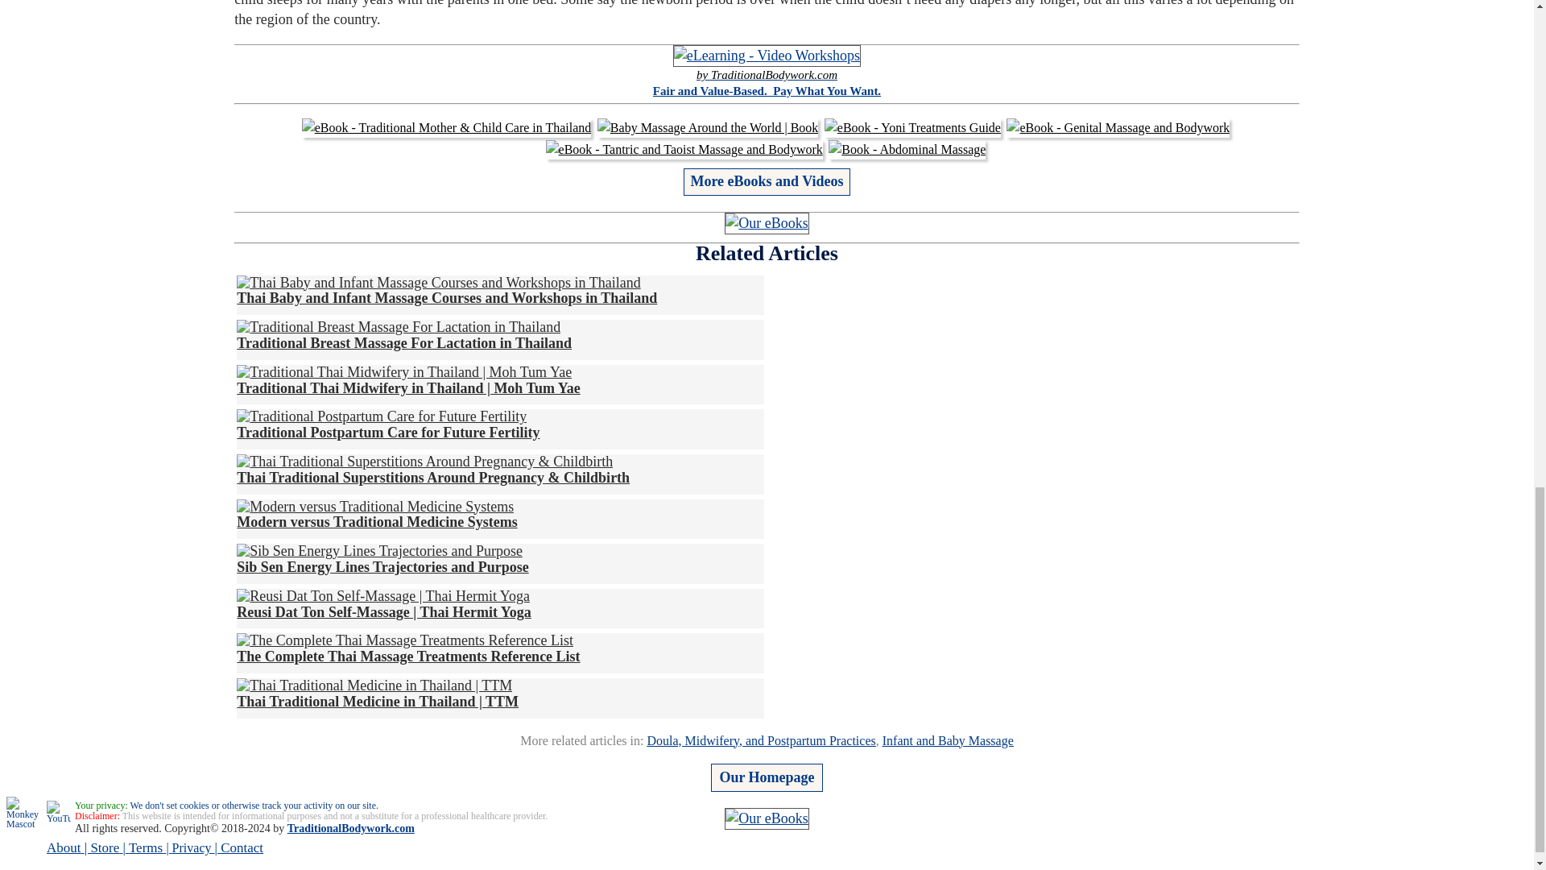 The image size is (1546, 870). What do you see at coordinates (907, 149) in the screenshot?
I see `Book - Abdominal Massage` at bounding box center [907, 149].